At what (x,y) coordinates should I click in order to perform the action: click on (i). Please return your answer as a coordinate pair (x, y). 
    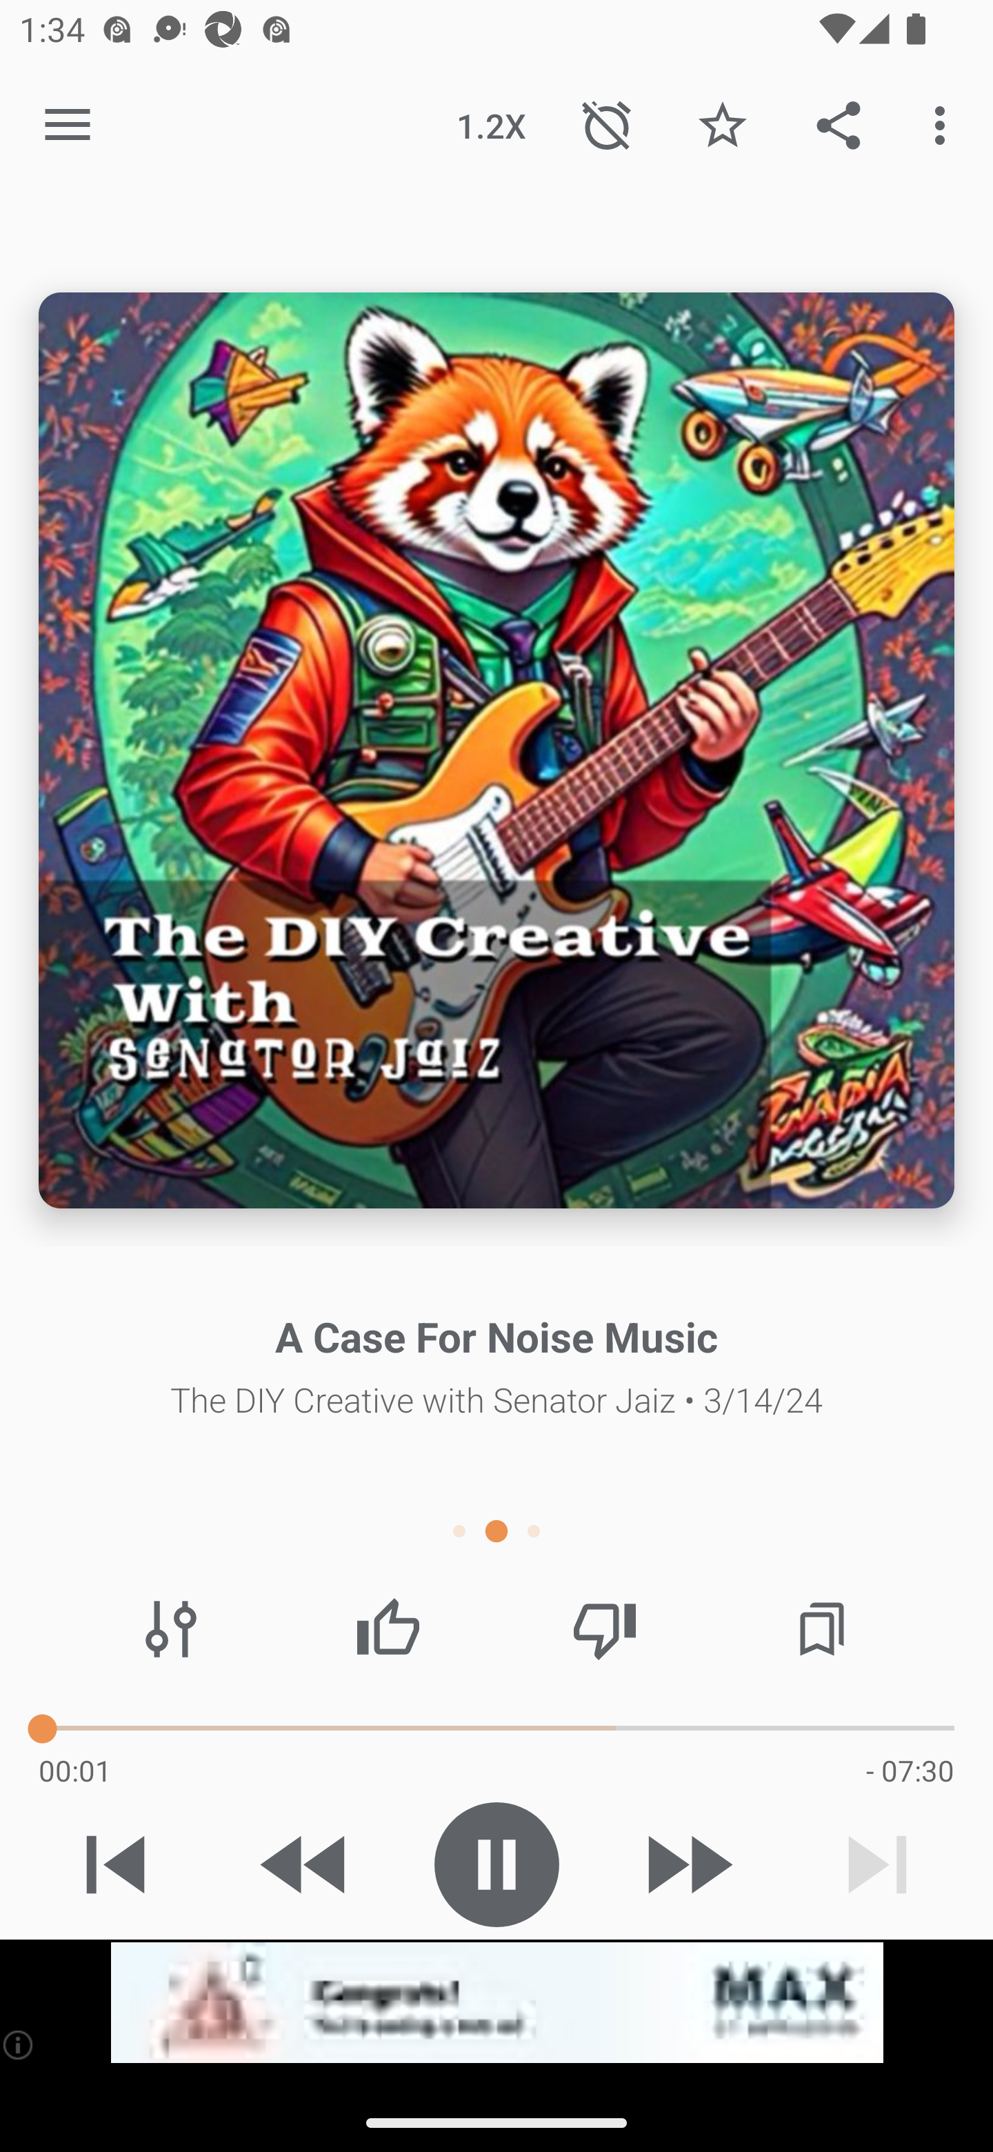
    Looking at the image, I should click on (19, 2044).